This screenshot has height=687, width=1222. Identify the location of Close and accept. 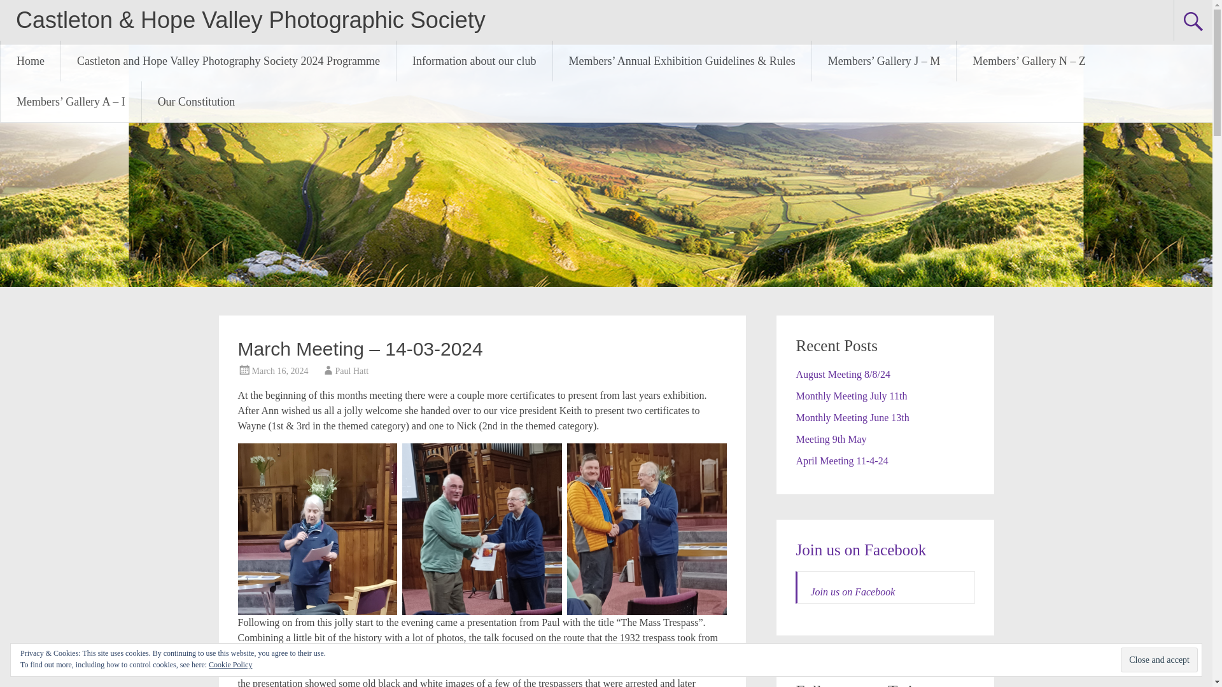
(1158, 660).